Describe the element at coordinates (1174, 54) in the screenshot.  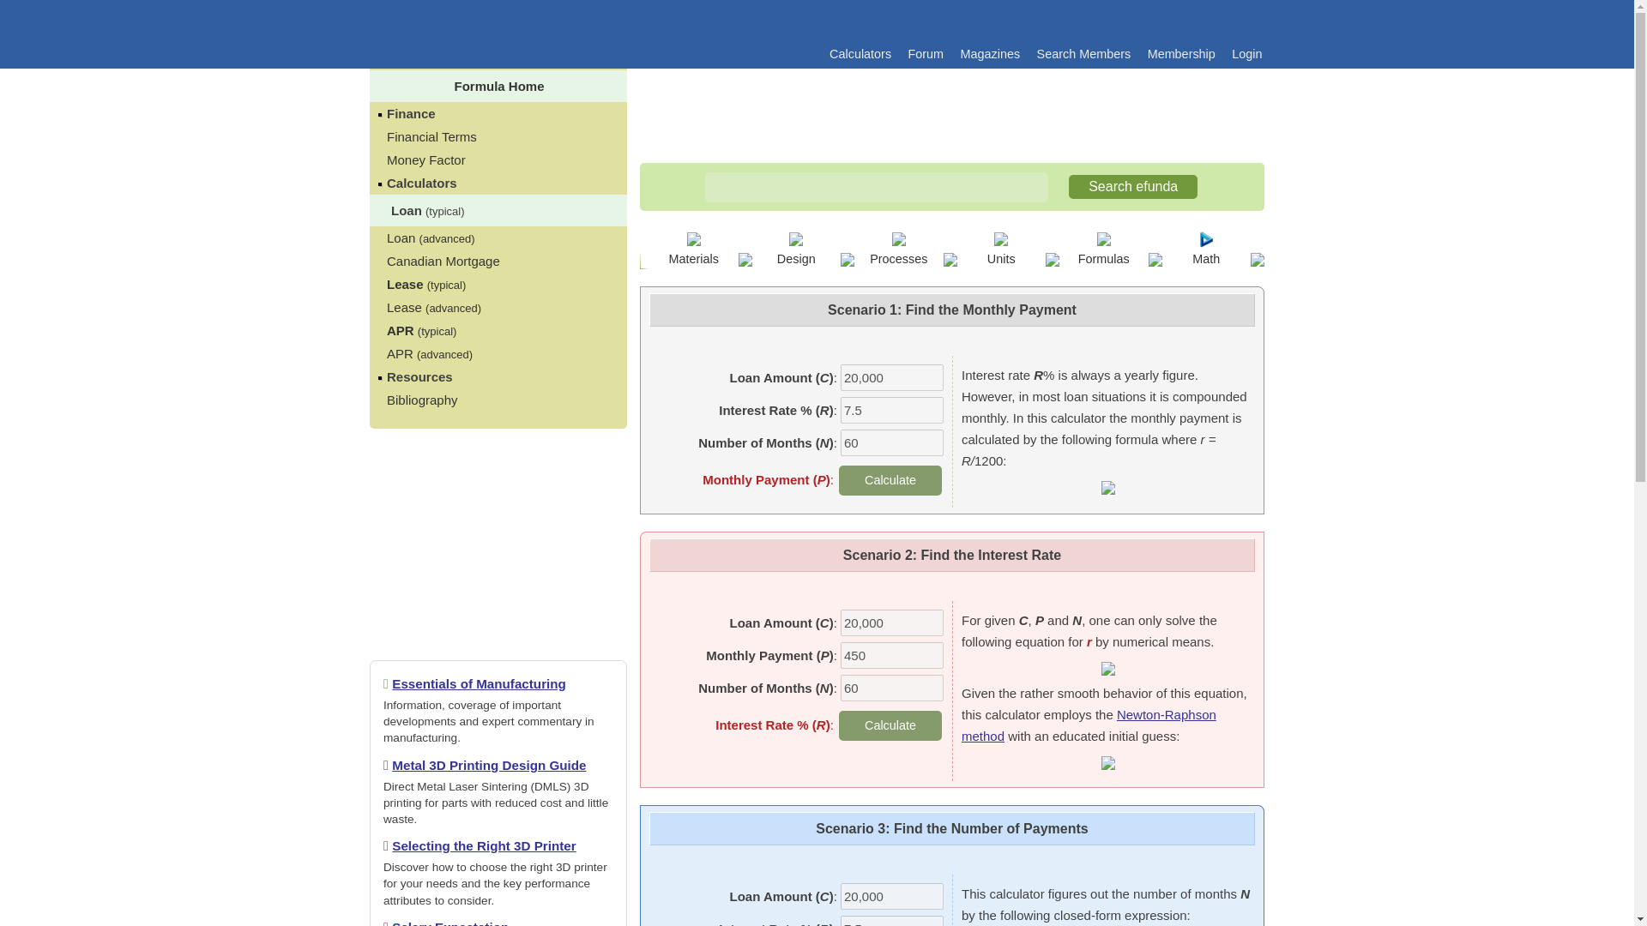
I see `Membership` at that location.